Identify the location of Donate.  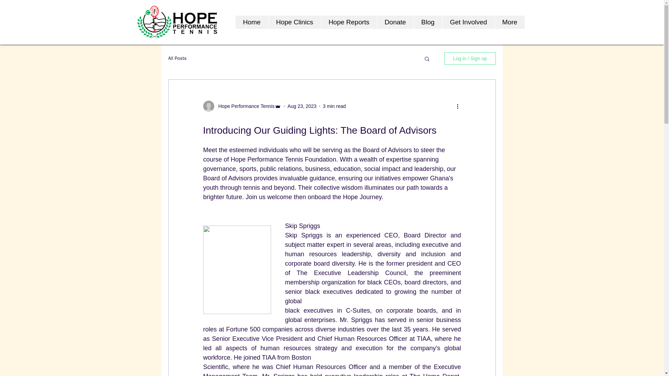
(395, 22).